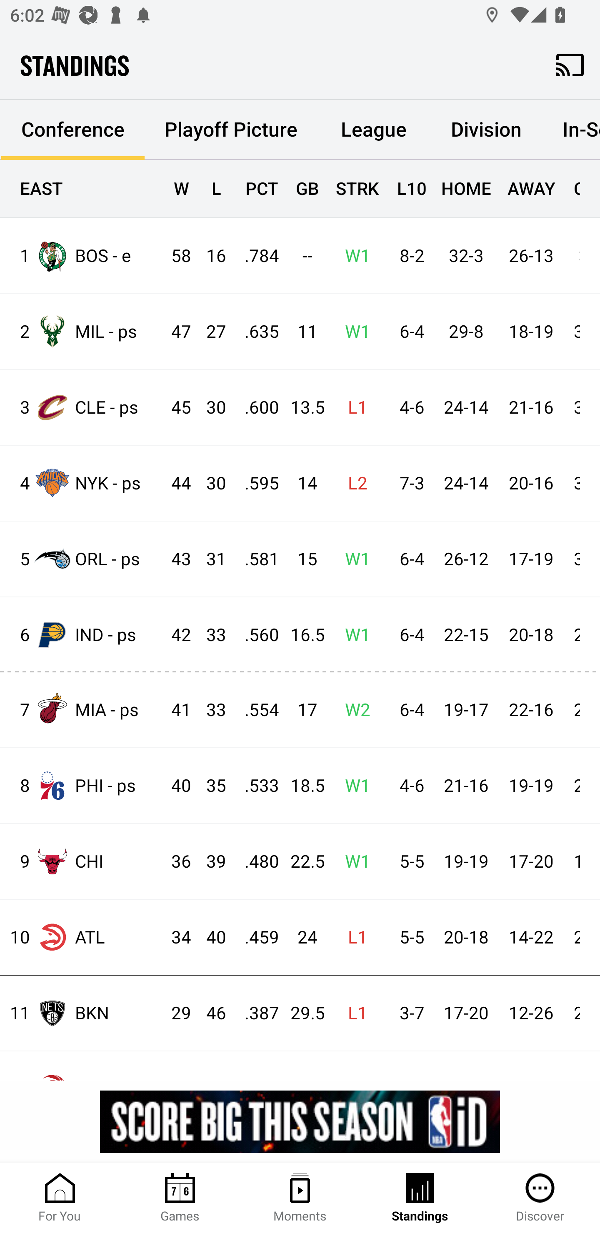 The height and width of the screenshot is (1233, 600). Describe the element at coordinates (255, 862) in the screenshot. I see `.480` at that location.